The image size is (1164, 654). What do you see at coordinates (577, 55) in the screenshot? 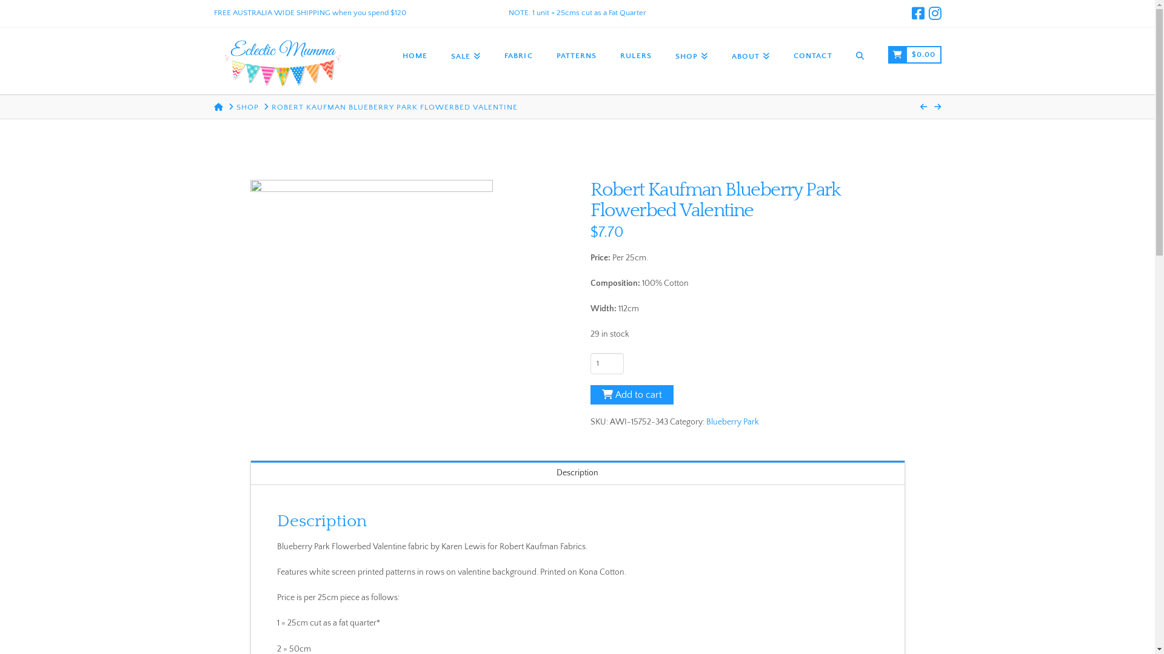
I see `PATTERNS` at bounding box center [577, 55].